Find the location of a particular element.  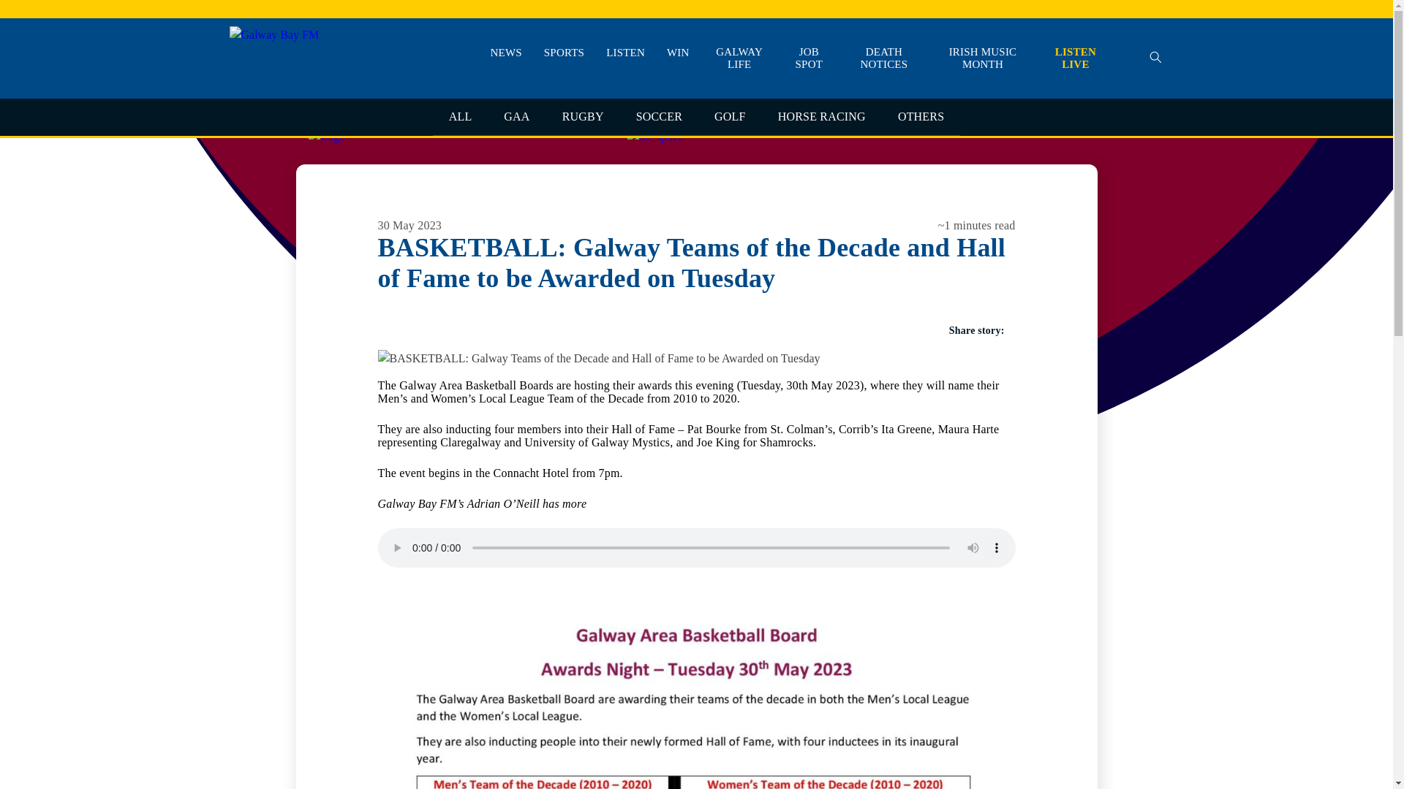

OTHERS is located at coordinates (921, 117).